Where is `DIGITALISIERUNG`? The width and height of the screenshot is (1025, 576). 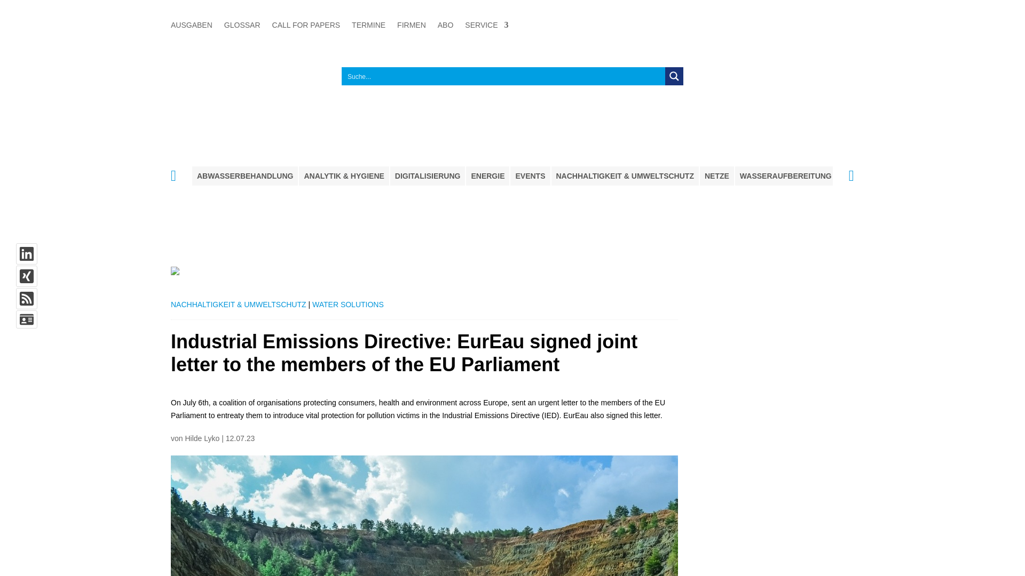 DIGITALISIERUNG is located at coordinates (428, 176).